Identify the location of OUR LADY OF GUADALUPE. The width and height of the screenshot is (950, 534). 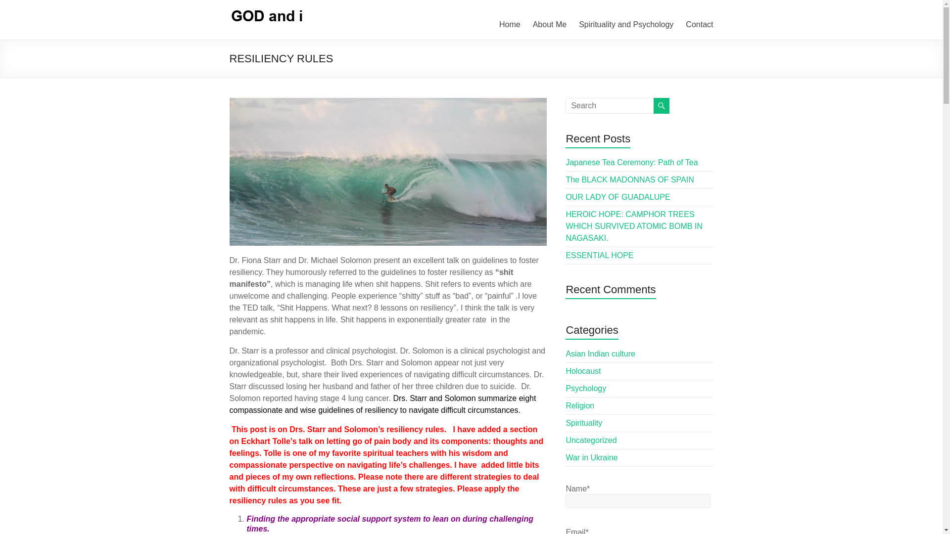
(617, 197).